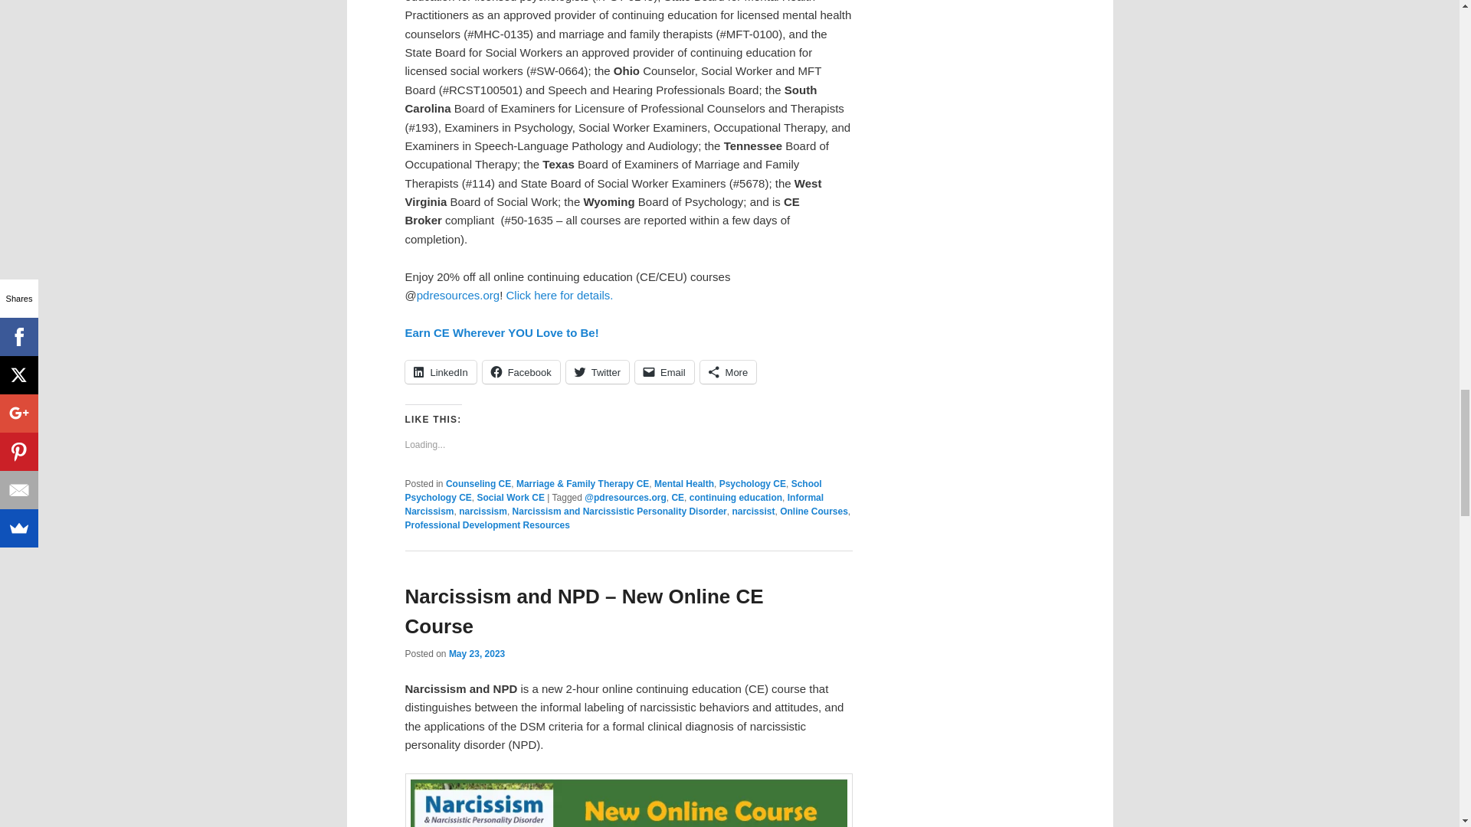  What do you see at coordinates (458, 295) in the screenshot?
I see `pdresources.org` at bounding box center [458, 295].